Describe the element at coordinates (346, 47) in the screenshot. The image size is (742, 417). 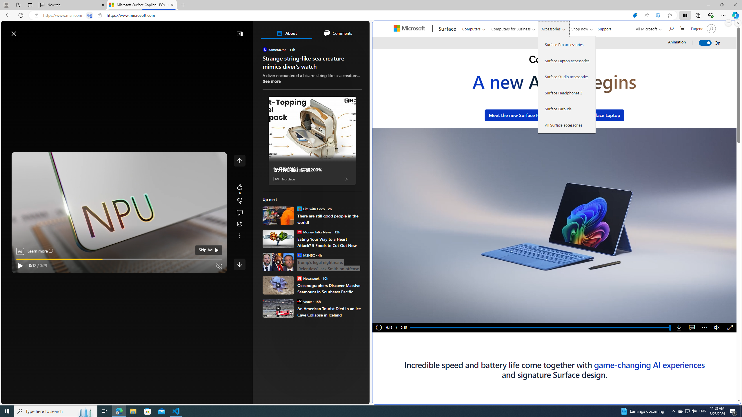
I see `Personalize` at that location.